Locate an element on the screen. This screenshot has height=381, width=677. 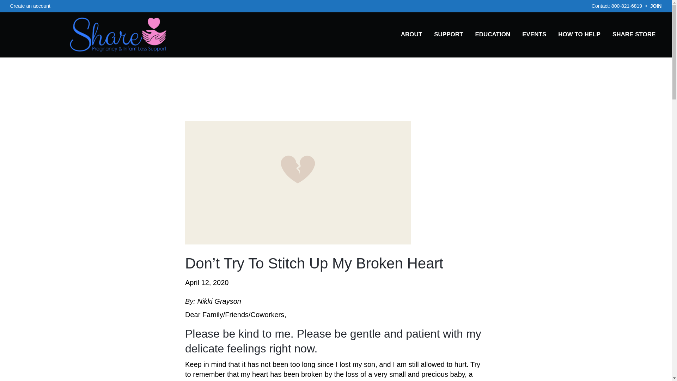
800-821-6819 is located at coordinates (626, 6).